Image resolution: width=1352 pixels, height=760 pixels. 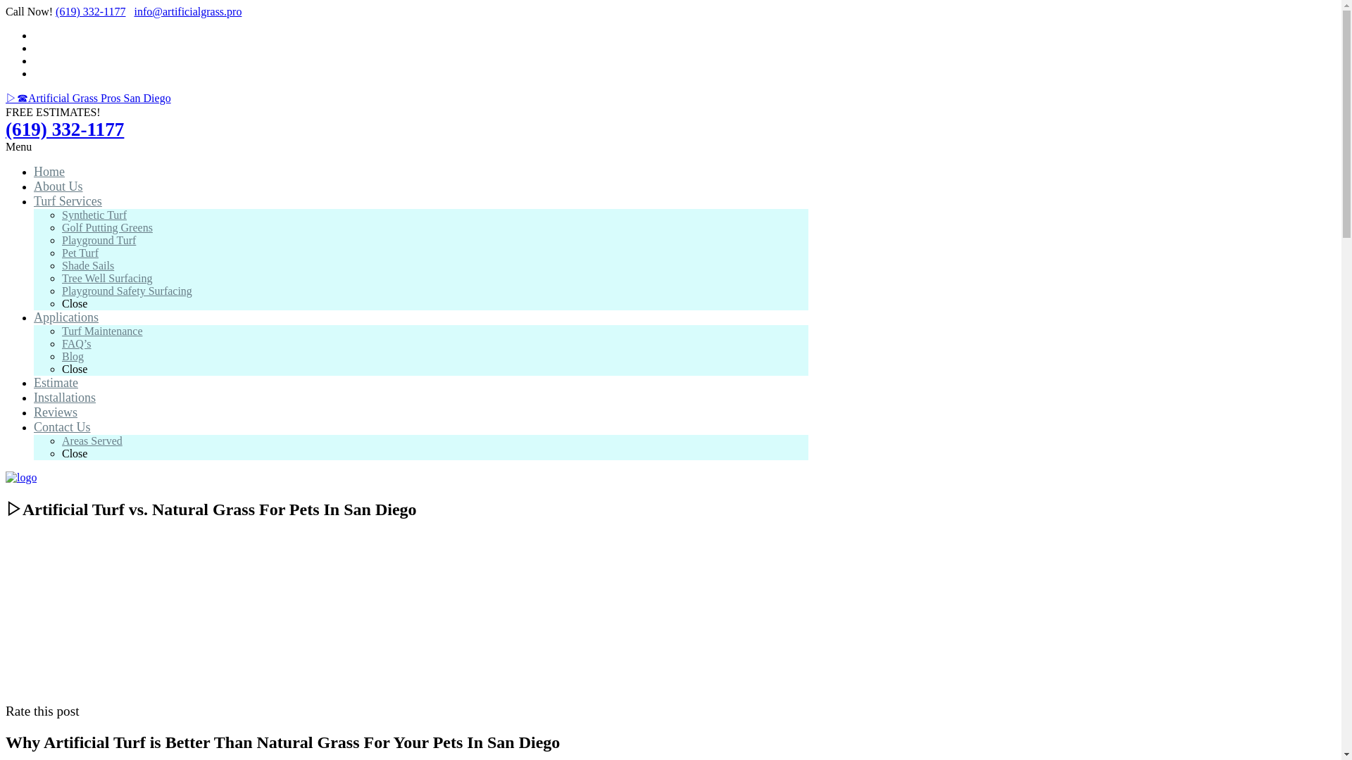 I want to click on Estimate, so click(x=56, y=383).